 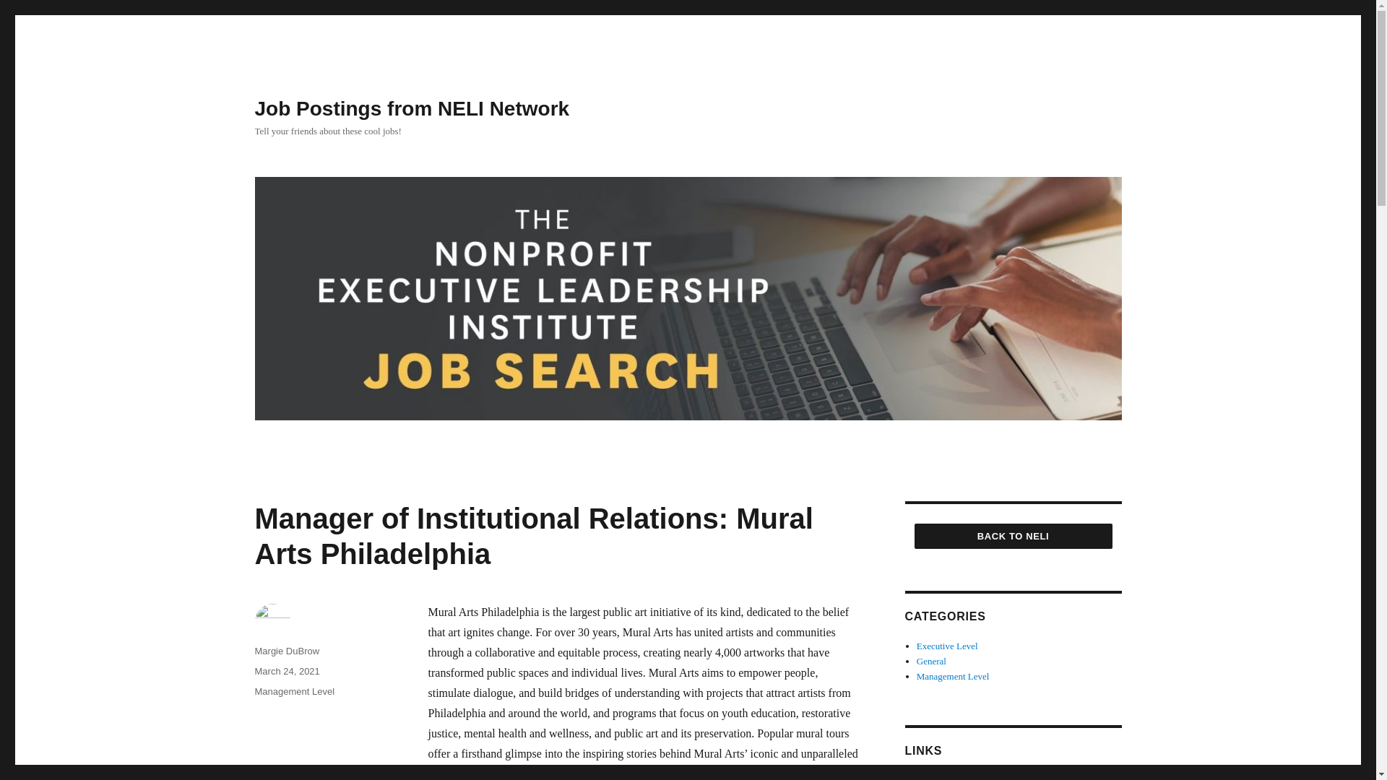 I want to click on March 24, 2021, so click(x=286, y=672).